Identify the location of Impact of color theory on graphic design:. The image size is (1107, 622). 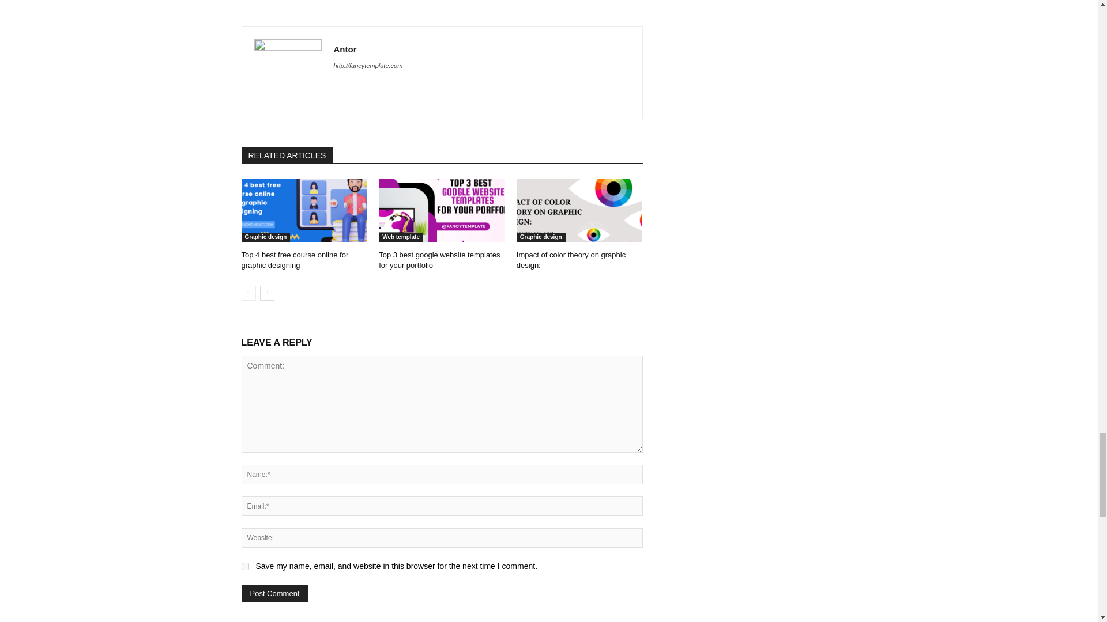
(580, 211).